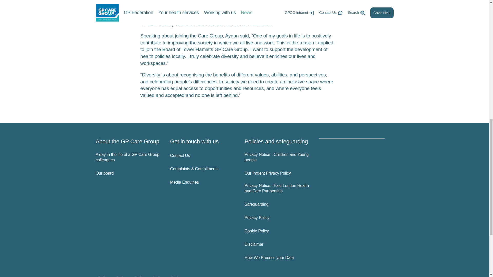 This screenshot has width=493, height=277. I want to click on Disclaimer, so click(277, 244).